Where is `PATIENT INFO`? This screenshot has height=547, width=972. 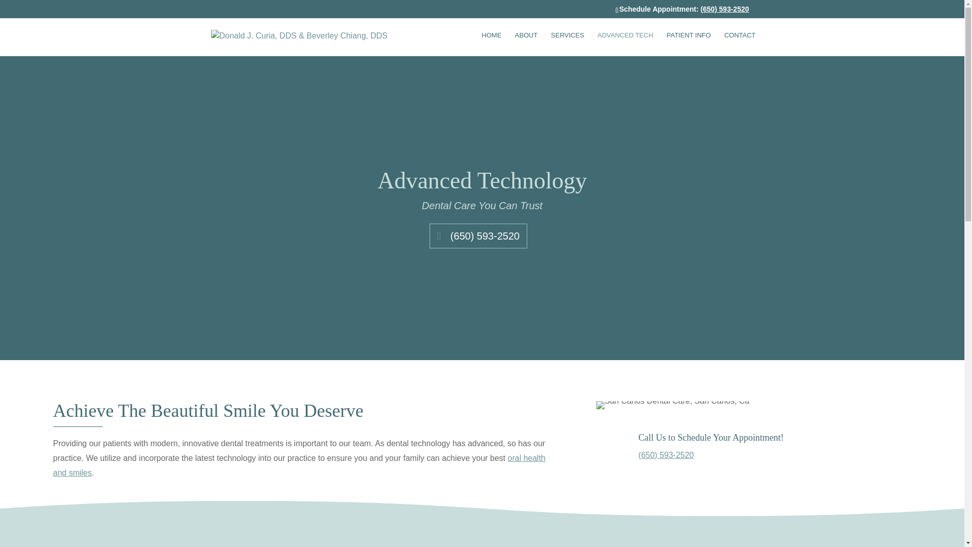
PATIENT INFO is located at coordinates (688, 44).